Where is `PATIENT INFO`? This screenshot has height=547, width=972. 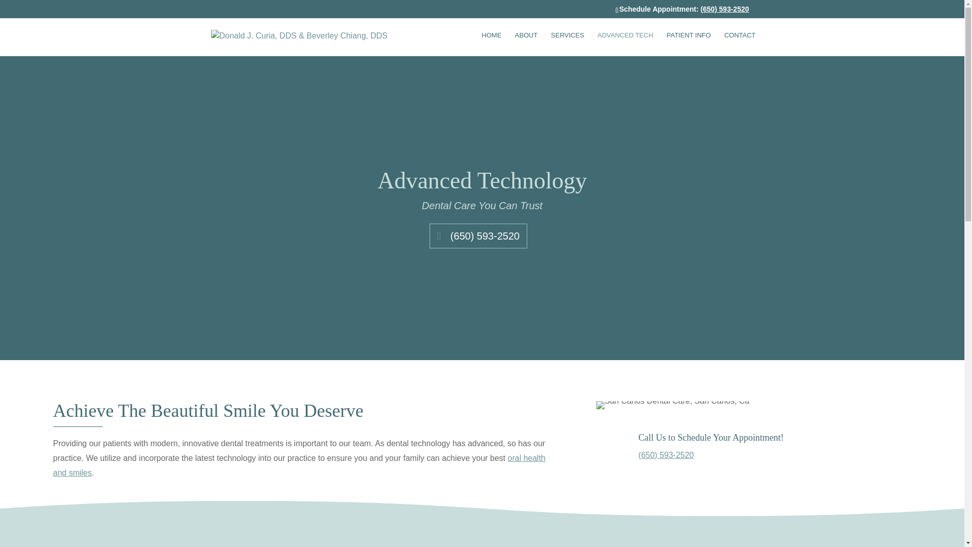
PATIENT INFO is located at coordinates (688, 44).